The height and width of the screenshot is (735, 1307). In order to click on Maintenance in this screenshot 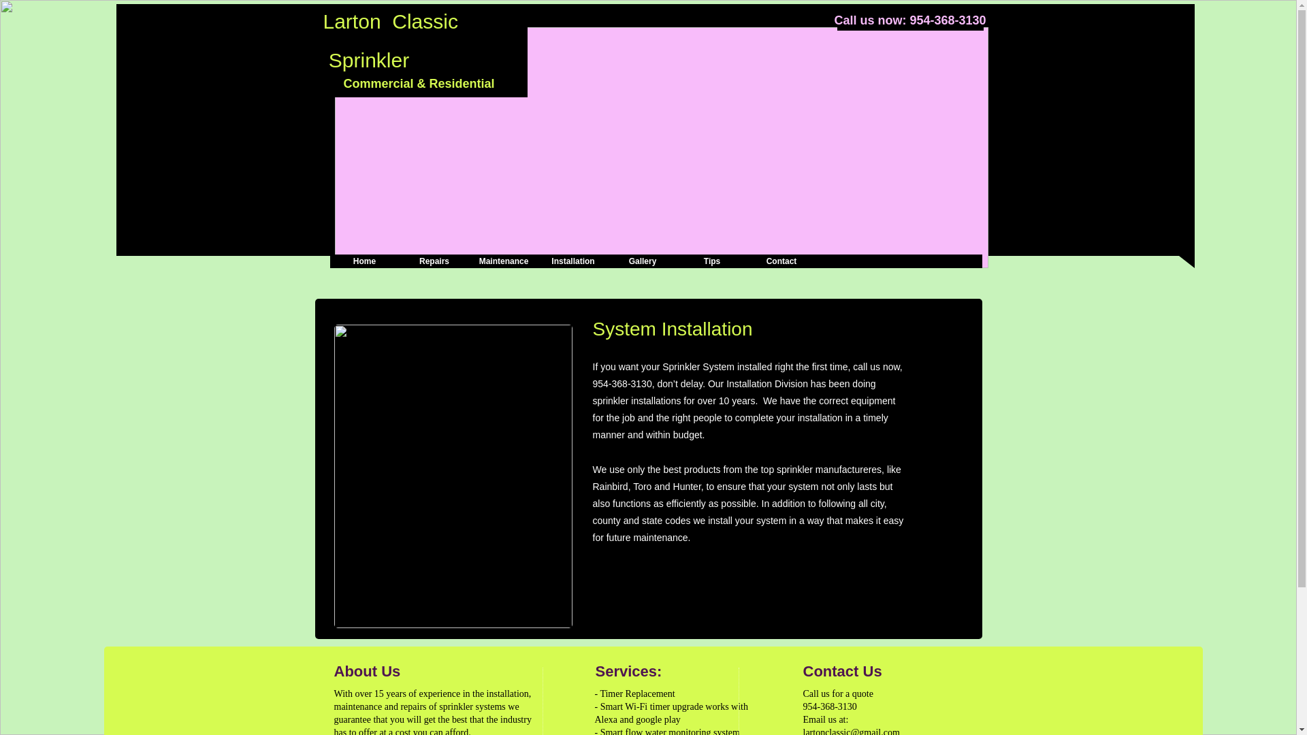, I will do `click(502, 261)`.